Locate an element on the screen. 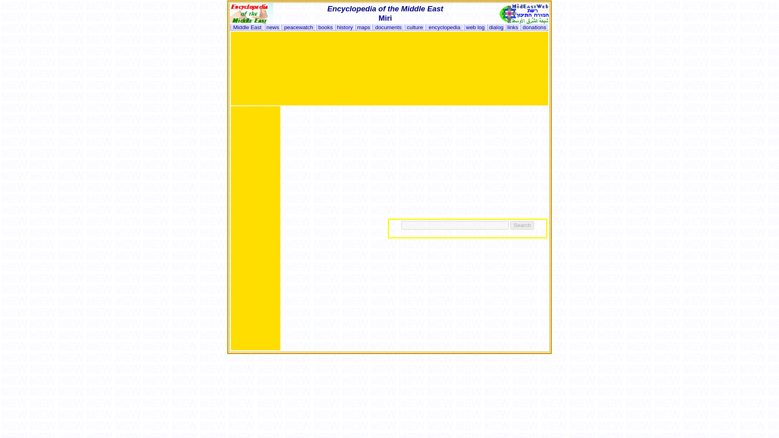  Middle East Books is located at coordinates (325, 27).